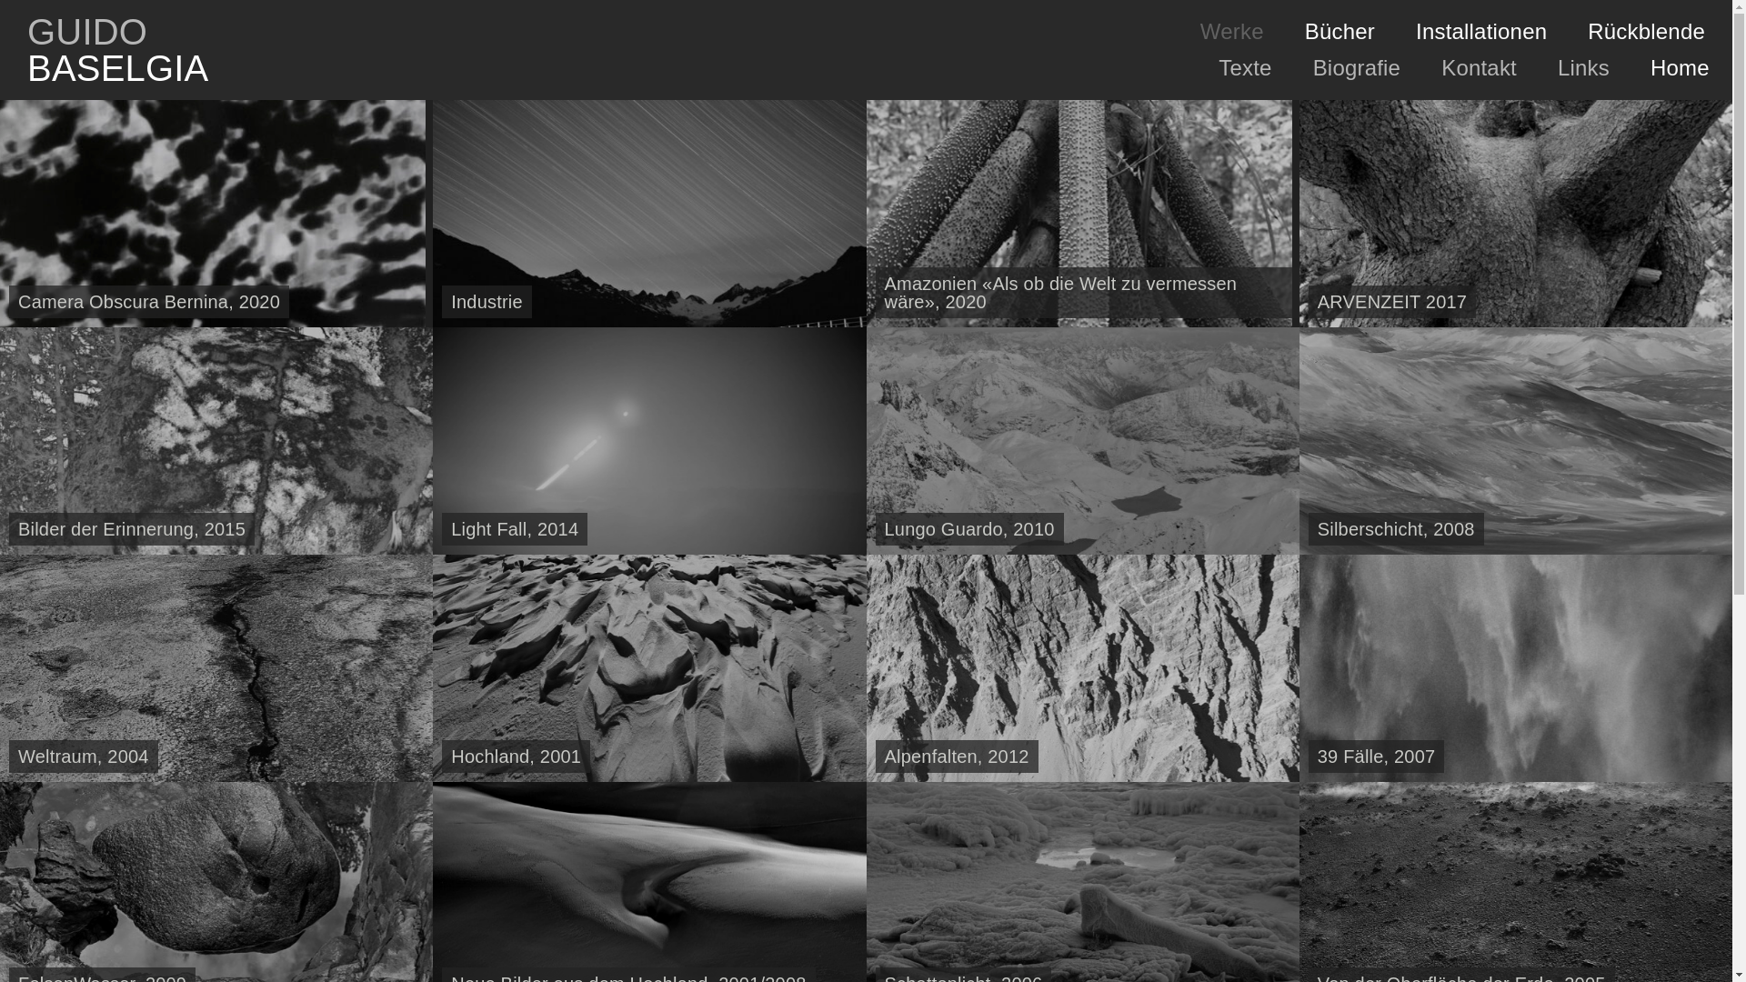 The width and height of the screenshot is (1746, 982). What do you see at coordinates (213, 214) in the screenshot?
I see `Camera Obscura Bernina, 2020` at bounding box center [213, 214].